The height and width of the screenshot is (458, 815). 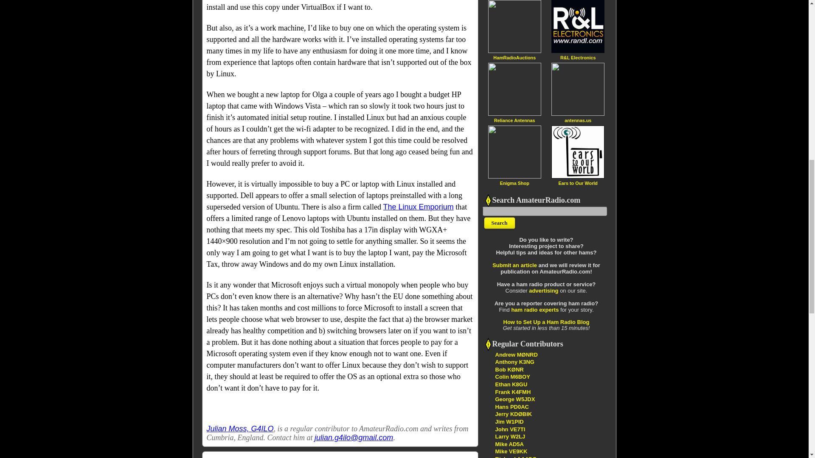 I want to click on Reliance Antennas, so click(x=514, y=120).